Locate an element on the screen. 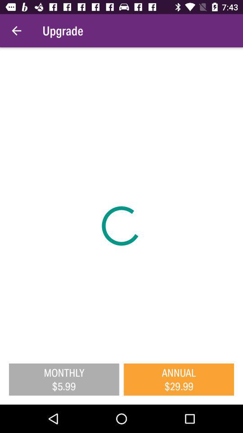 The height and width of the screenshot is (433, 243). turn off icon at the bottom left corner is located at coordinates (64, 379).